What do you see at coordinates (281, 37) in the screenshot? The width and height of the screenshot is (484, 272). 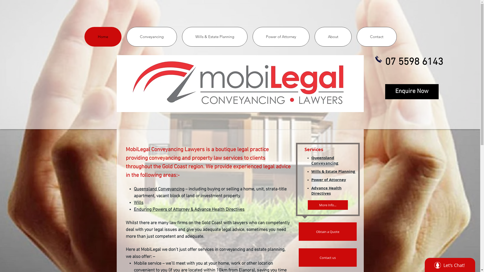 I see `Power of Attorney` at bounding box center [281, 37].